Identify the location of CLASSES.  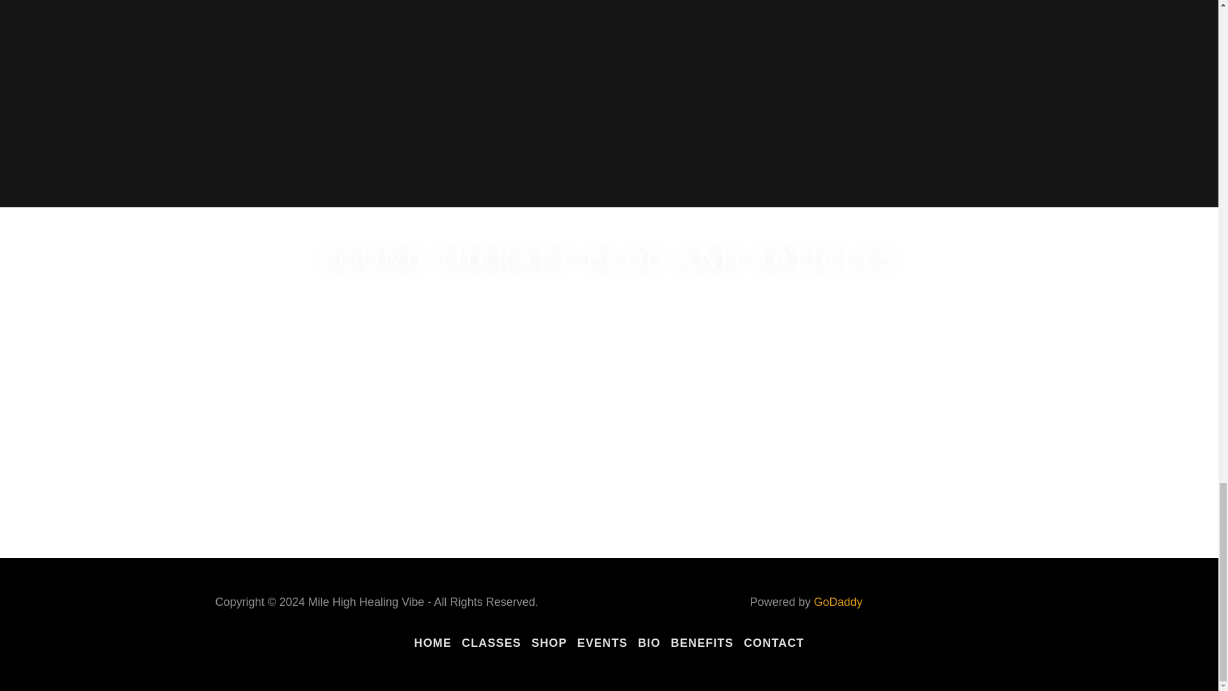
(491, 643).